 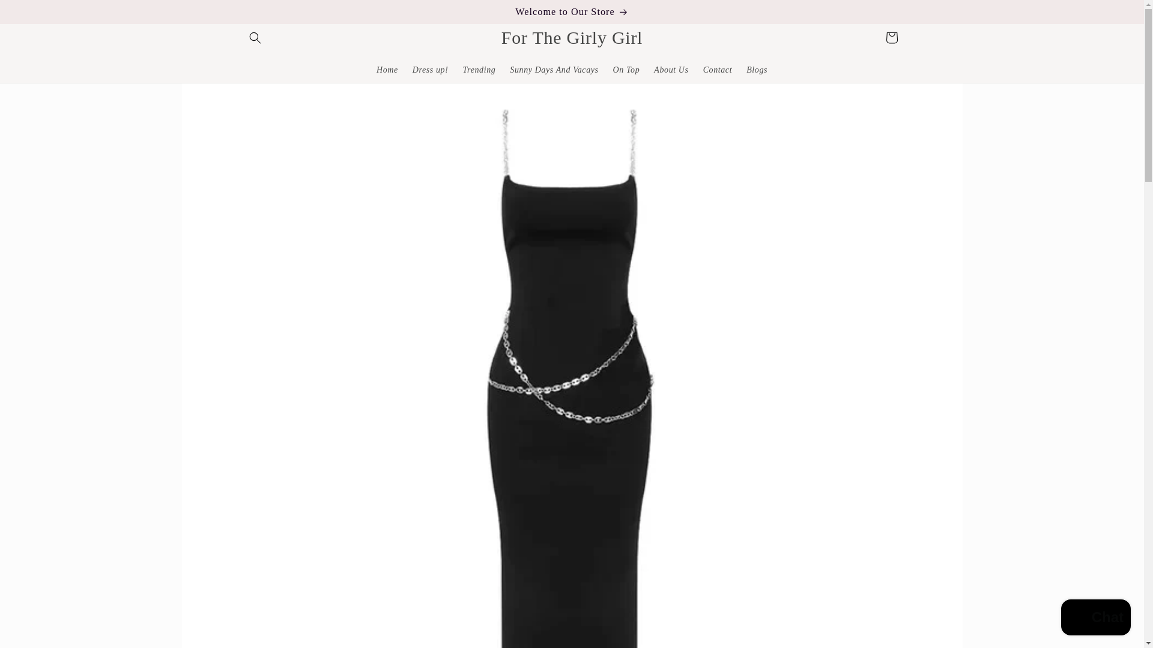 I want to click on About Us, so click(x=671, y=70).